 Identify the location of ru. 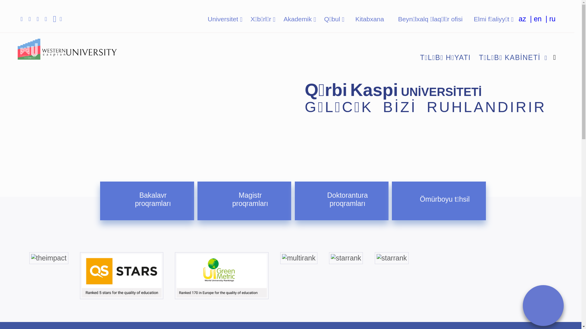
(552, 19).